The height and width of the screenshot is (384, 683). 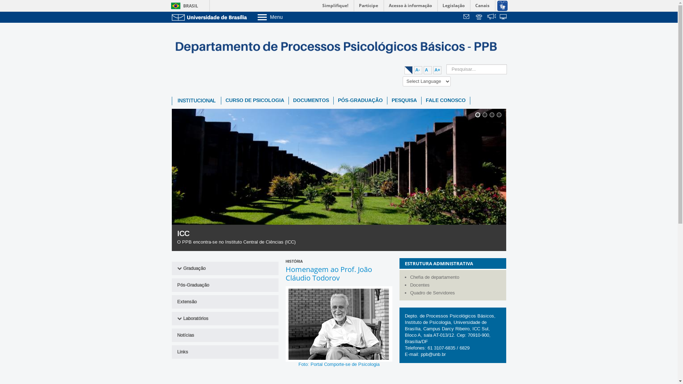 What do you see at coordinates (445, 101) in the screenshot?
I see `FALE CONOSCO` at bounding box center [445, 101].